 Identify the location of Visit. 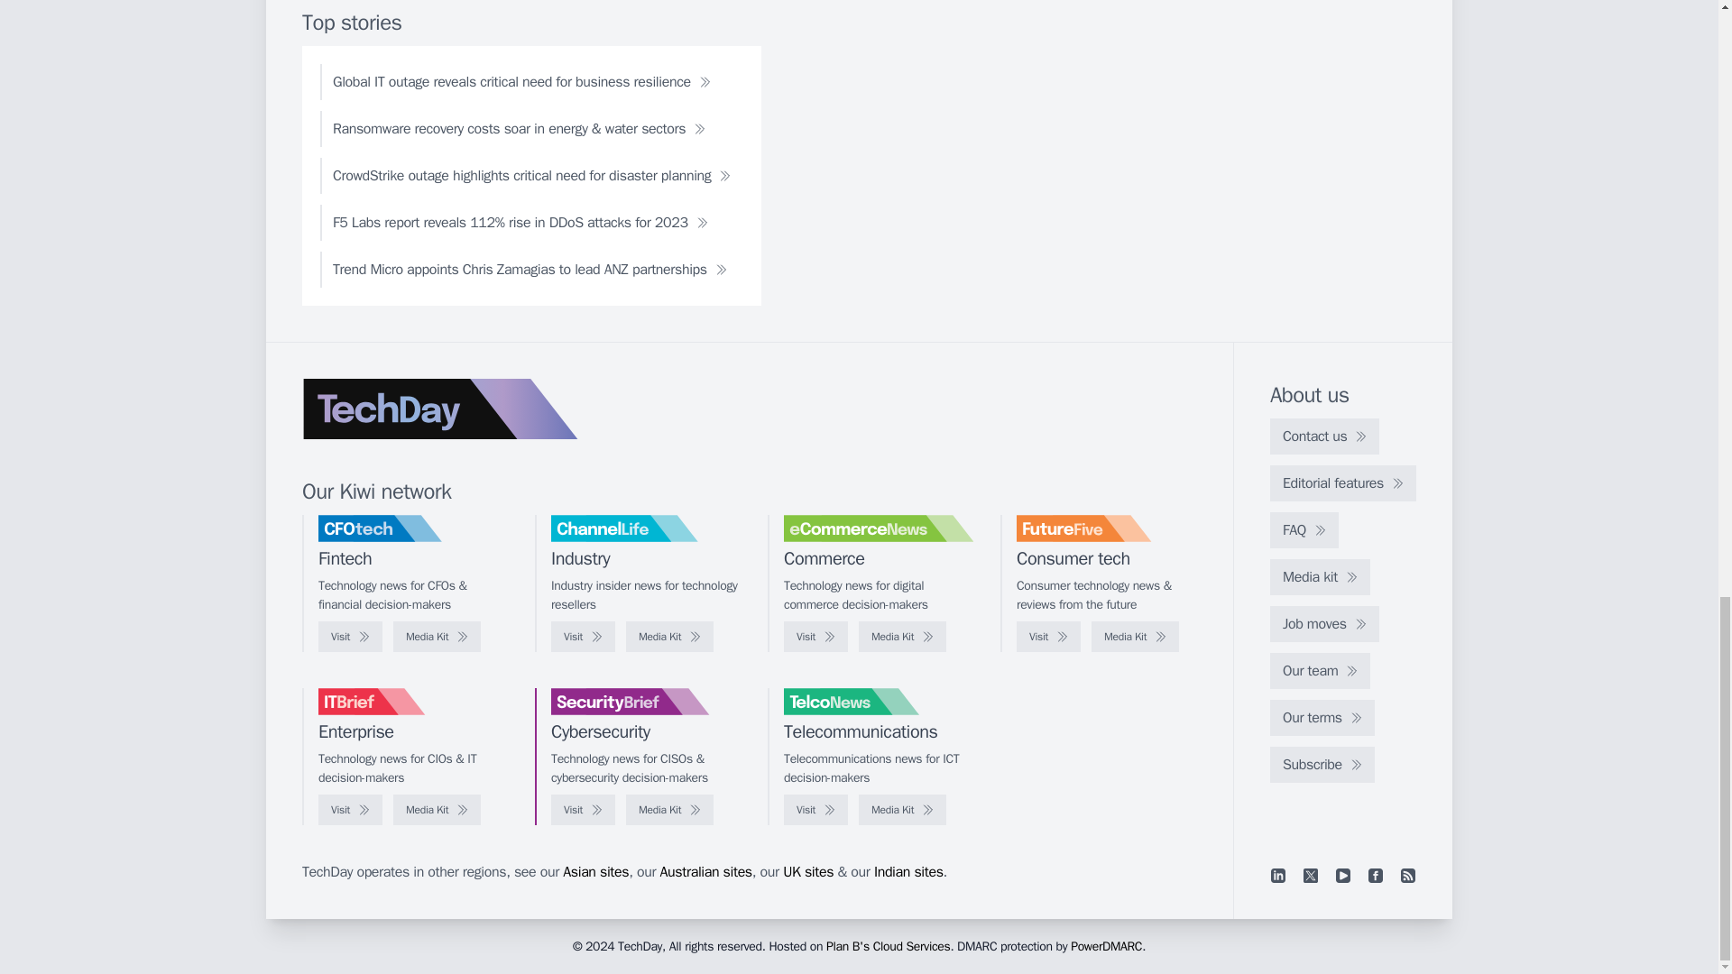
(1048, 637).